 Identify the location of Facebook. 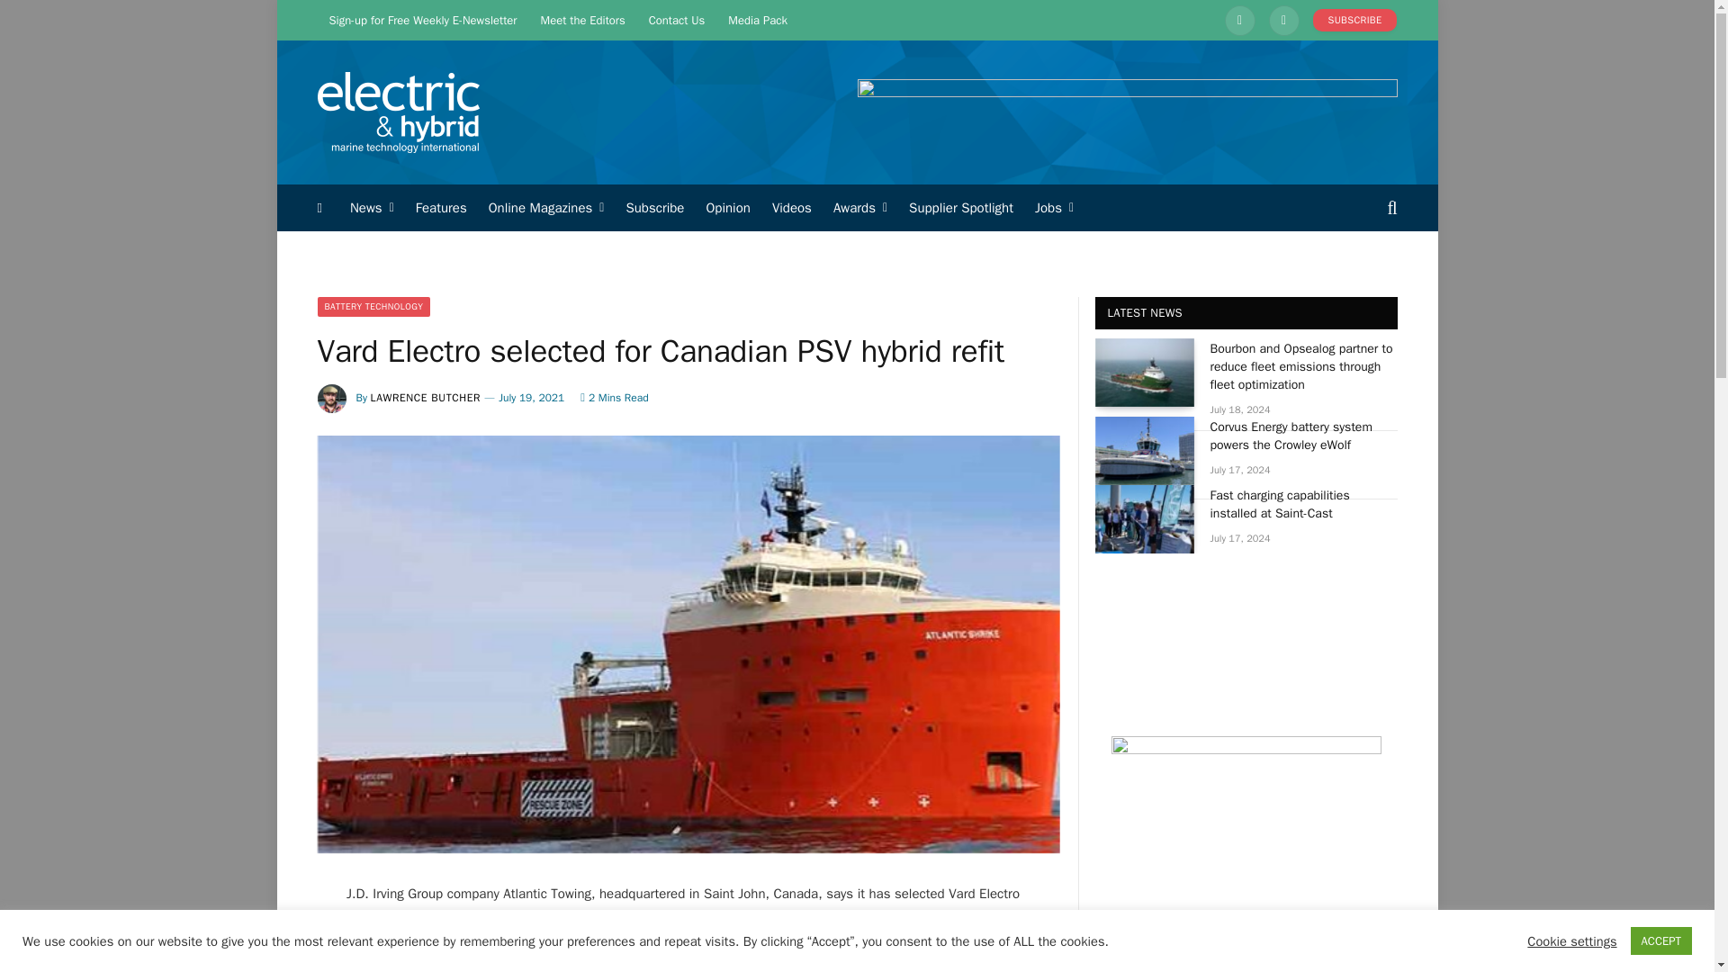
(1283, 20).